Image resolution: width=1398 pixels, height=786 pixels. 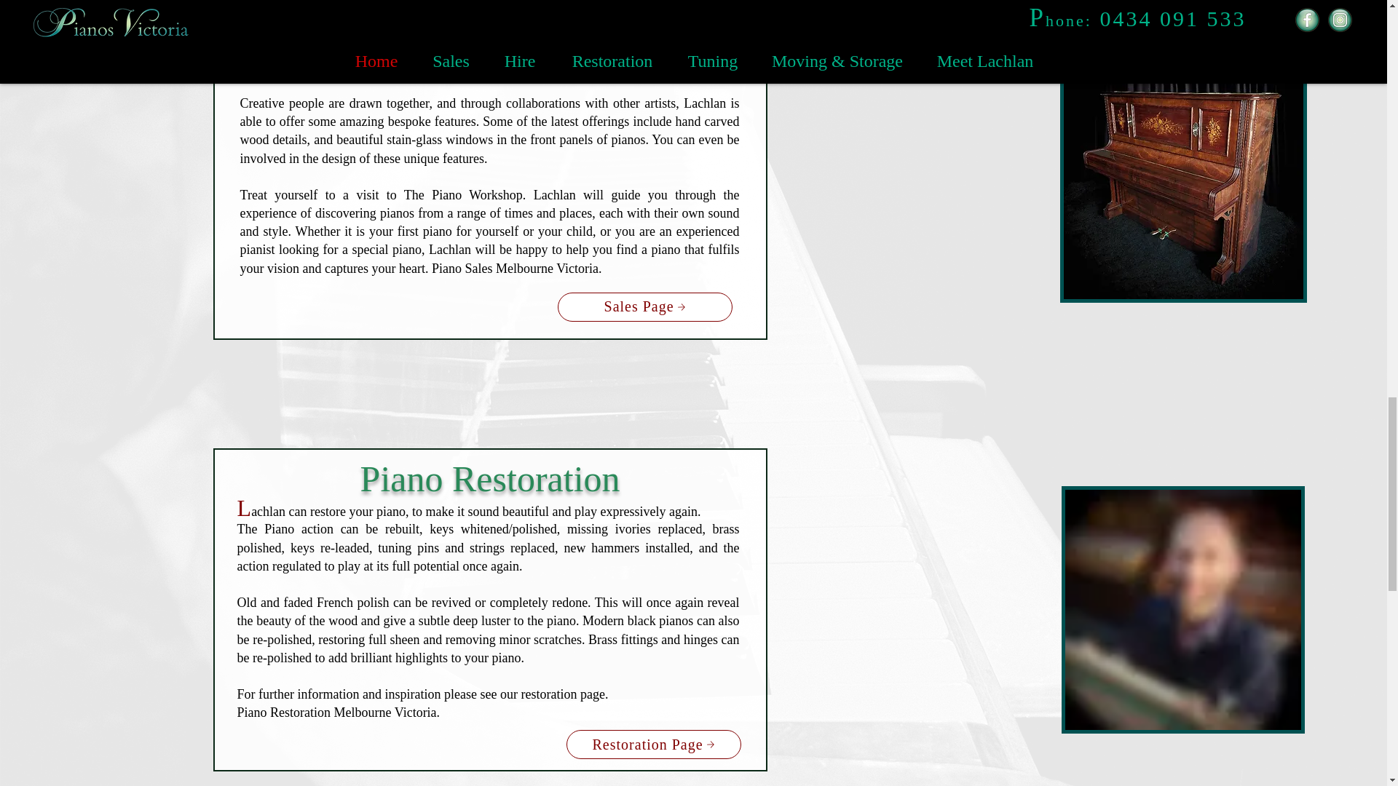 What do you see at coordinates (491, 485) in the screenshot?
I see `Piano Restoration` at bounding box center [491, 485].